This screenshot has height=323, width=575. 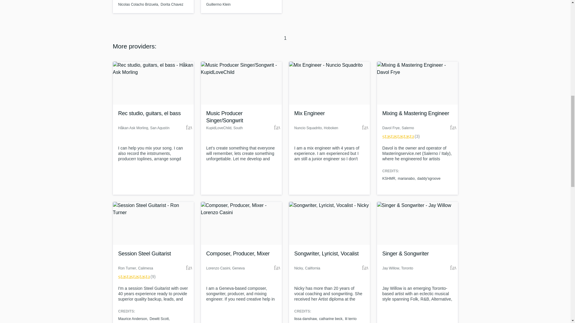 What do you see at coordinates (276, 127) in the screenshot?
I see `Add to favorites` at bounding box center [276, 127].